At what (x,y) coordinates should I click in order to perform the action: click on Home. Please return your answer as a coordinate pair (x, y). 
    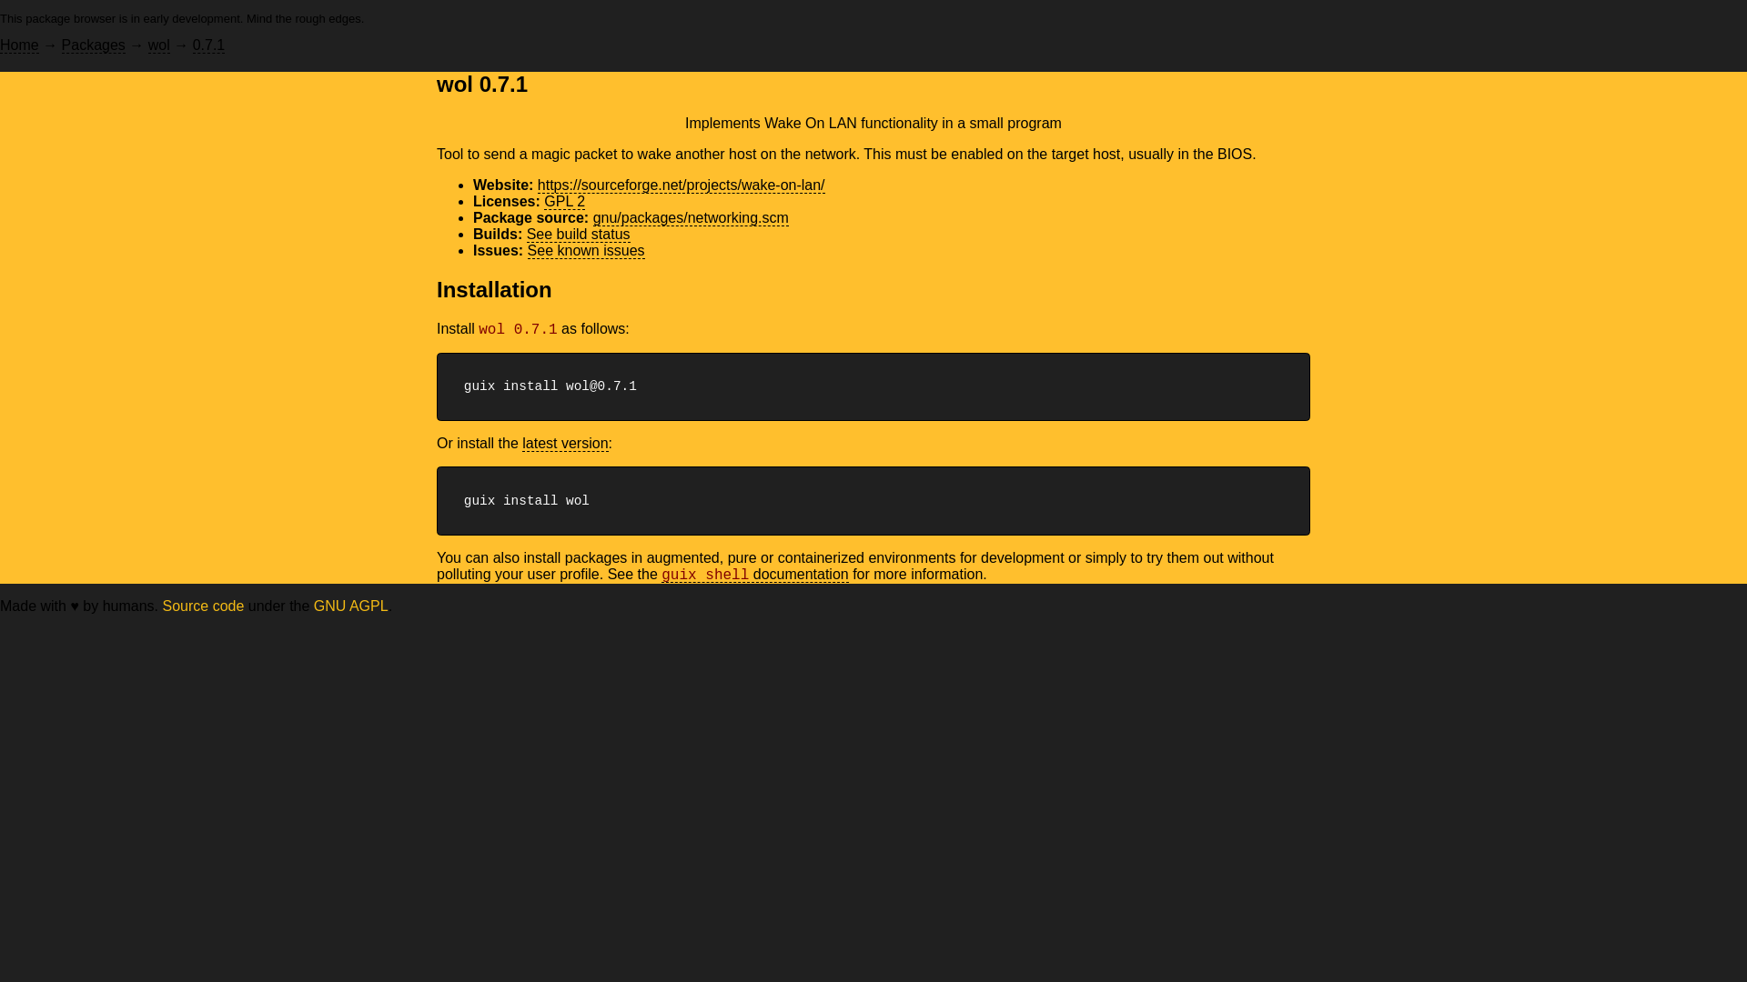
    Looking at the image, I should click on (19, 45).